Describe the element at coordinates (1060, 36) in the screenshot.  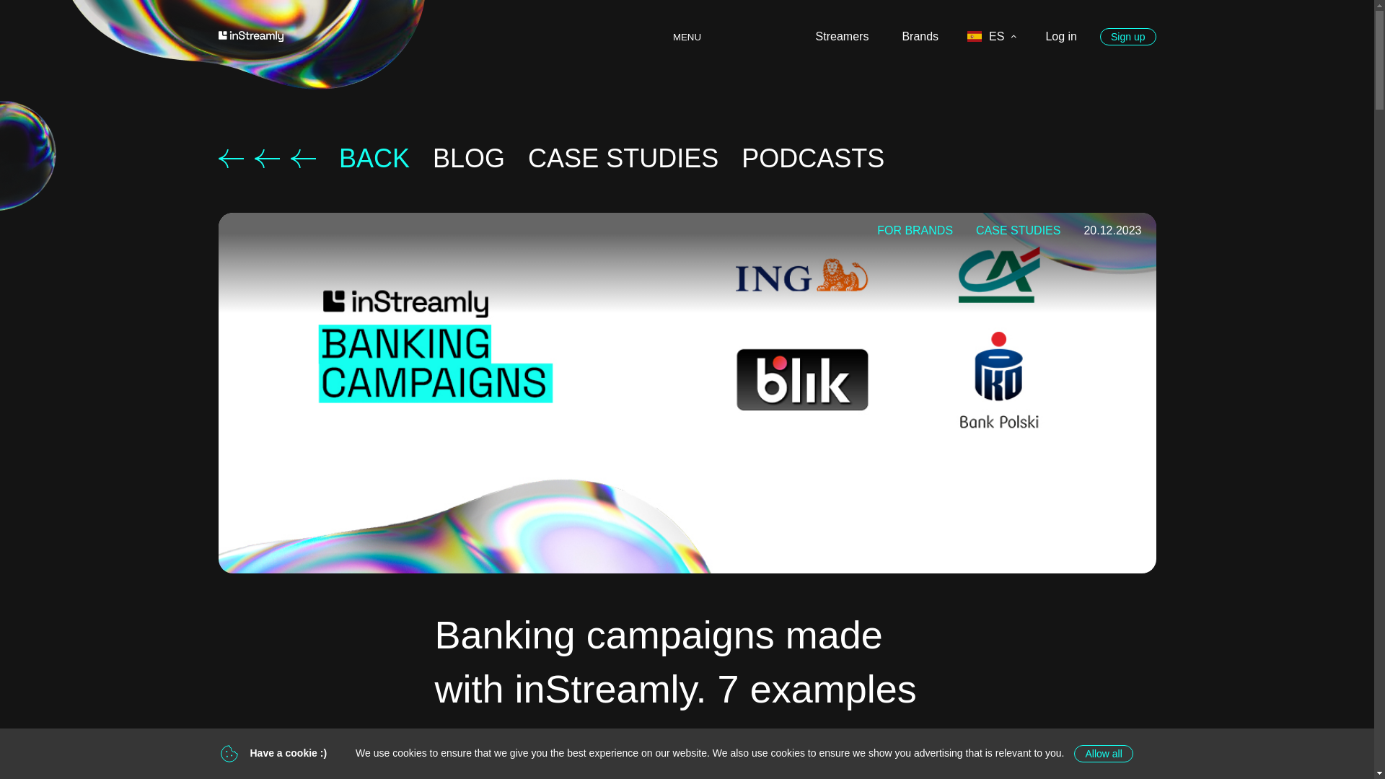
I see `Log in` at that location.